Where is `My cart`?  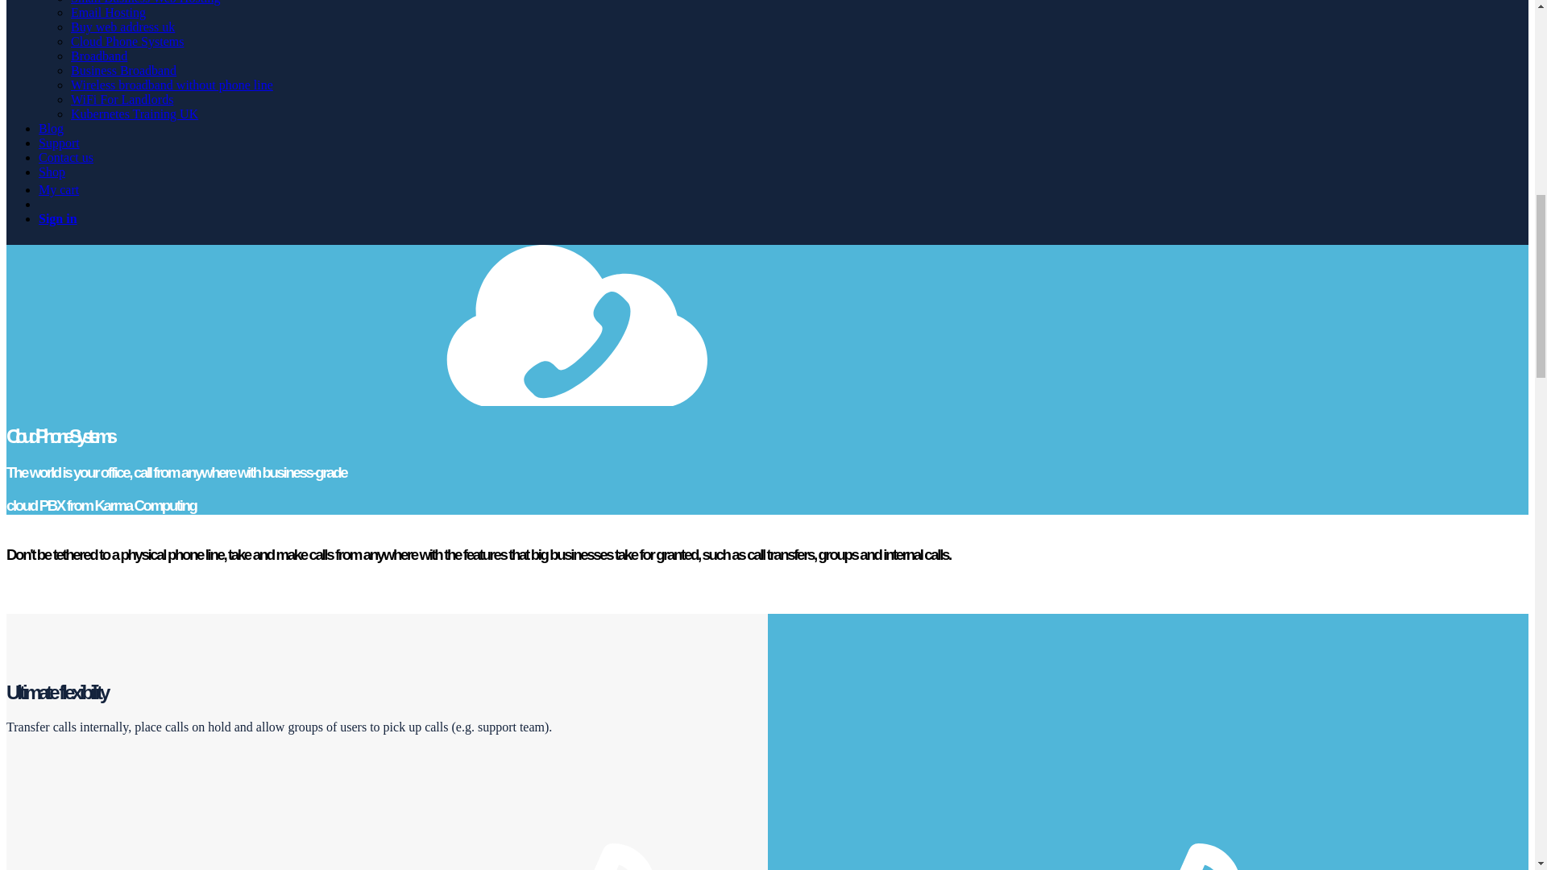 My cart is located at coordinates (58, 189).